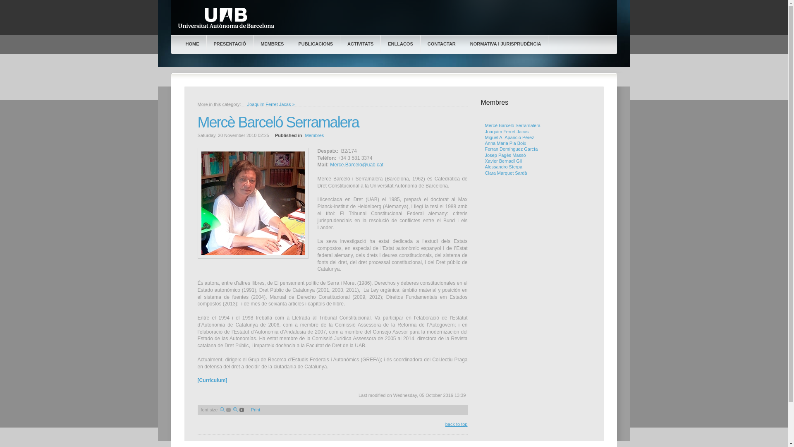  I want to click on Click to preview image, so click(253, 257).